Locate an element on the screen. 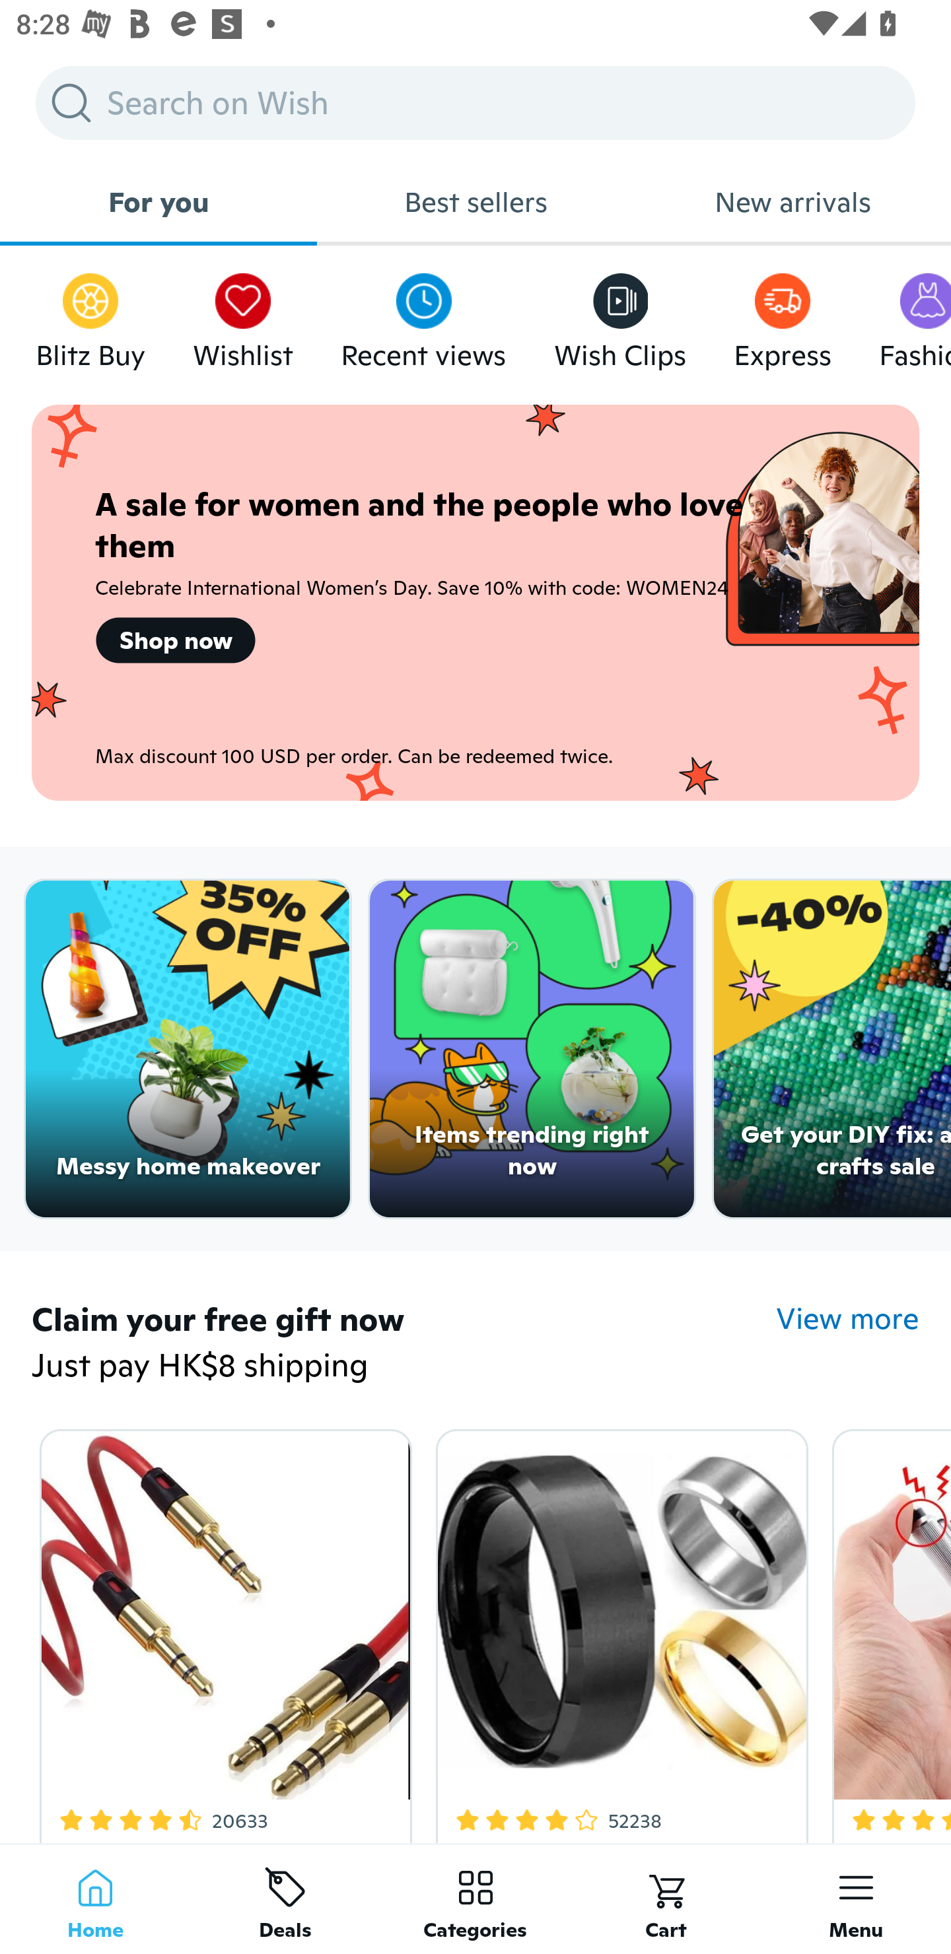  Best sellers is located at coordinates (475, 202).